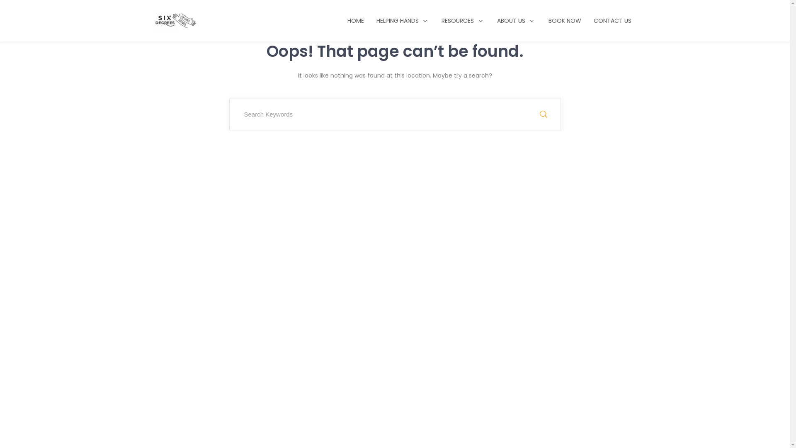 Image resolution: width=796 pixels, height=448 pixels. Describe the element at coordinates (543, 114) in the screenshot. I see `SEARCH` at that location.